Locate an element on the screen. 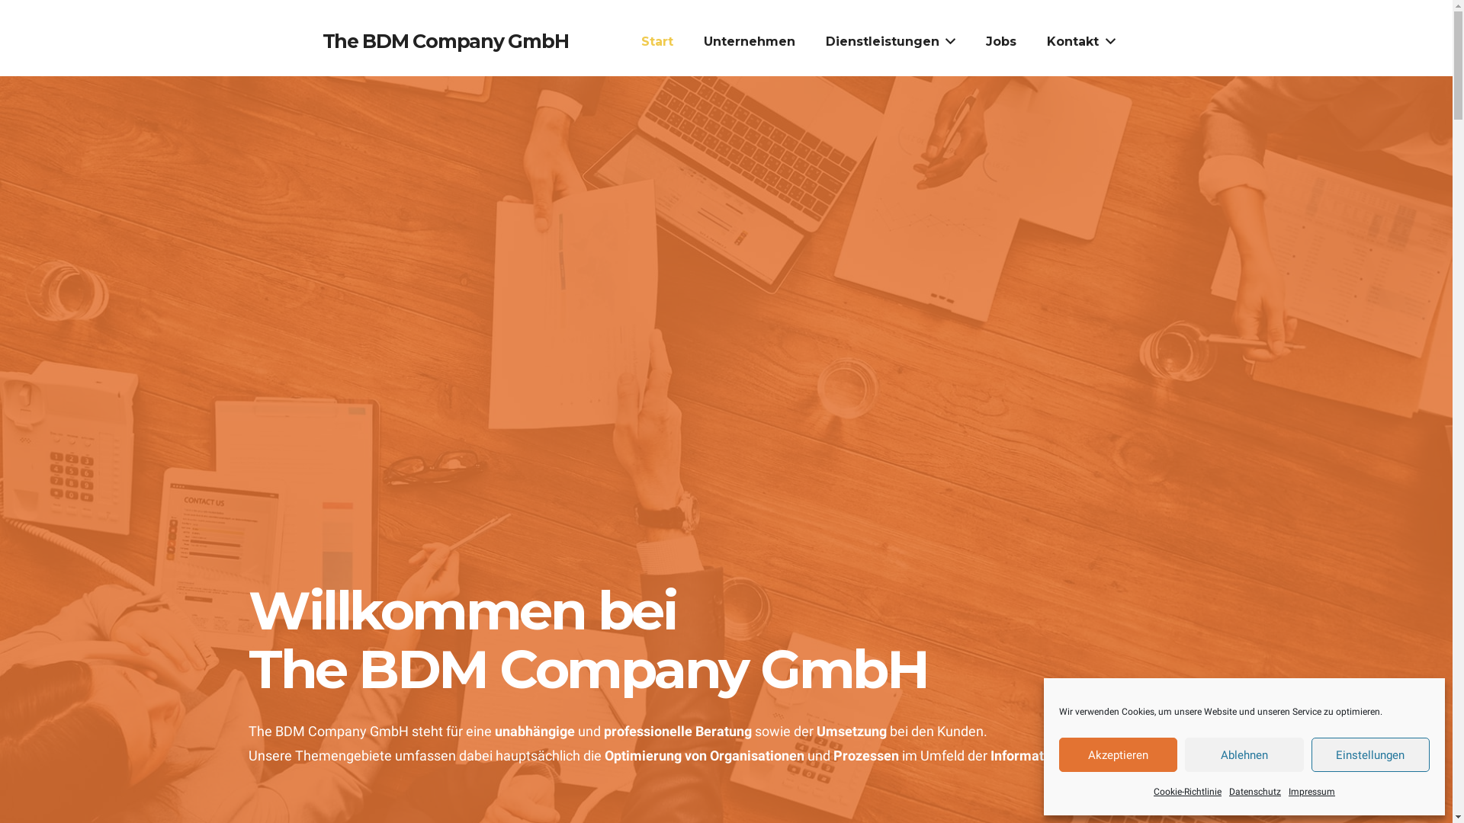 This screenshot has height=823, width=1464. Ablehnen is located at coordinates (1244, 754).